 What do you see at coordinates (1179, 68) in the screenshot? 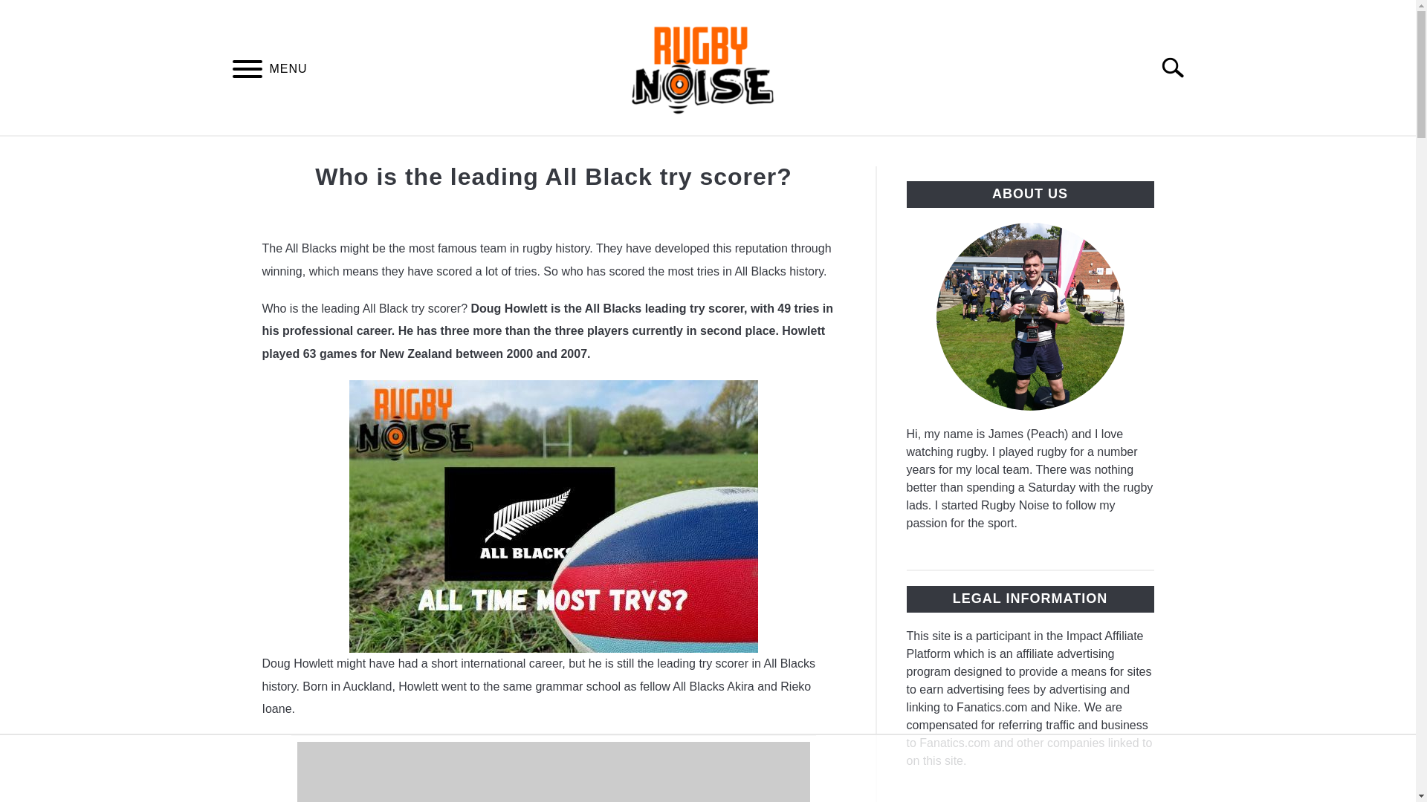
I see `Search` at bounding box center [1179, 68].